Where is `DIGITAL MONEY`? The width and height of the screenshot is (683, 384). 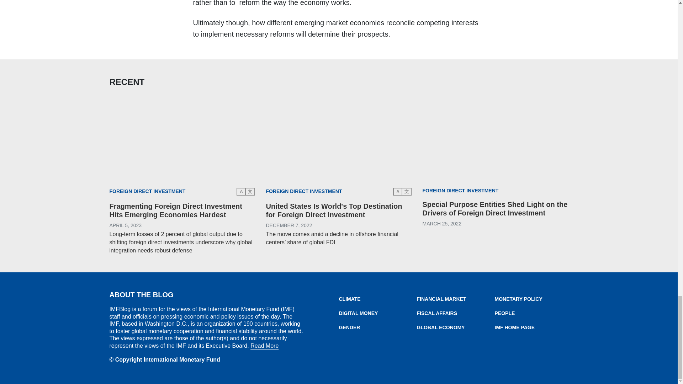
DIGITAL MONEY is located at coordinates (378, 313).